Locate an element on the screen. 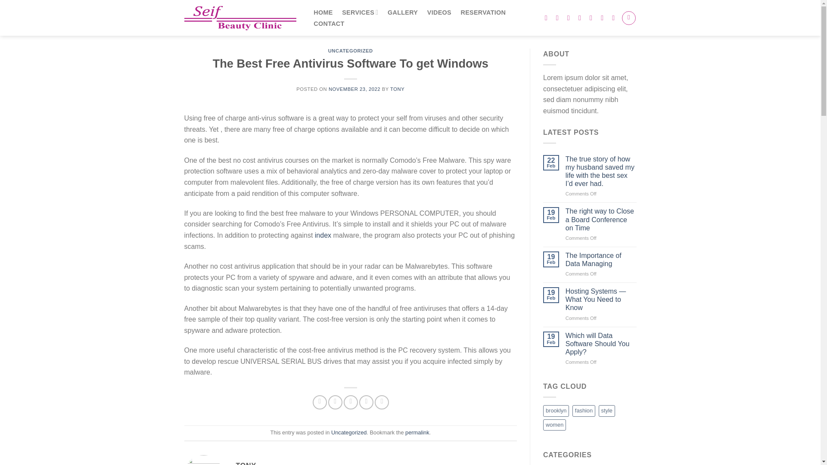 Image resolution: width=827 pixels, height=465 pixels. Share on Twitter is located at coordinates (335, 402).